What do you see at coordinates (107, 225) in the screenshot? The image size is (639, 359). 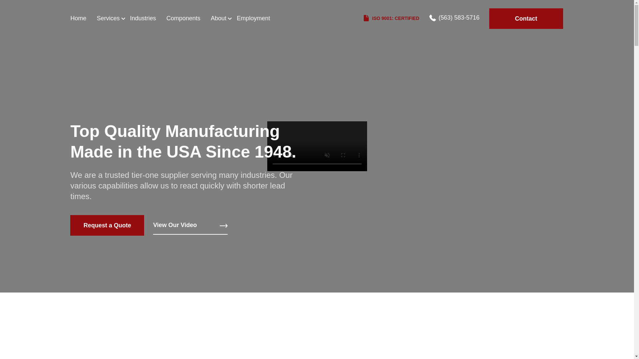 I see `Request a Quote` at bounding box center [107, 225].